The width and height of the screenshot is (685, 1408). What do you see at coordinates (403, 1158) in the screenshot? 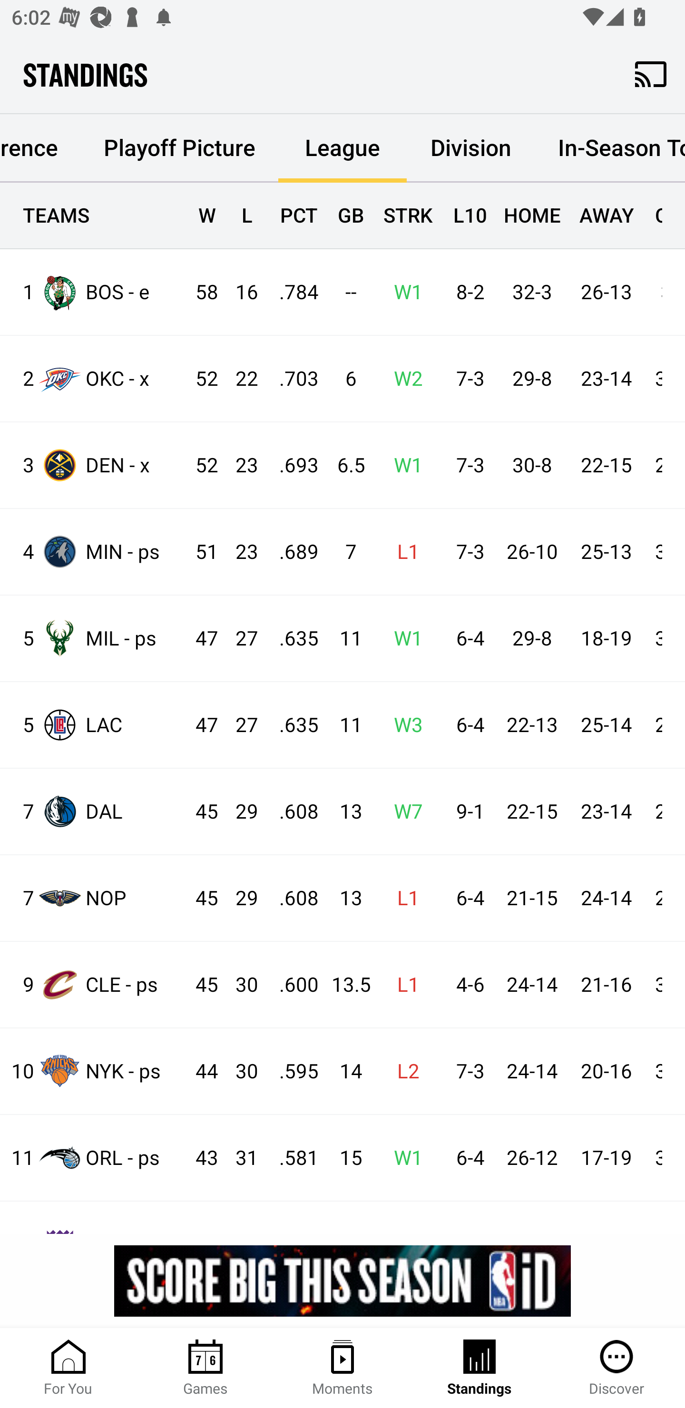
I see `W1` at bounding box center [403, 1158].